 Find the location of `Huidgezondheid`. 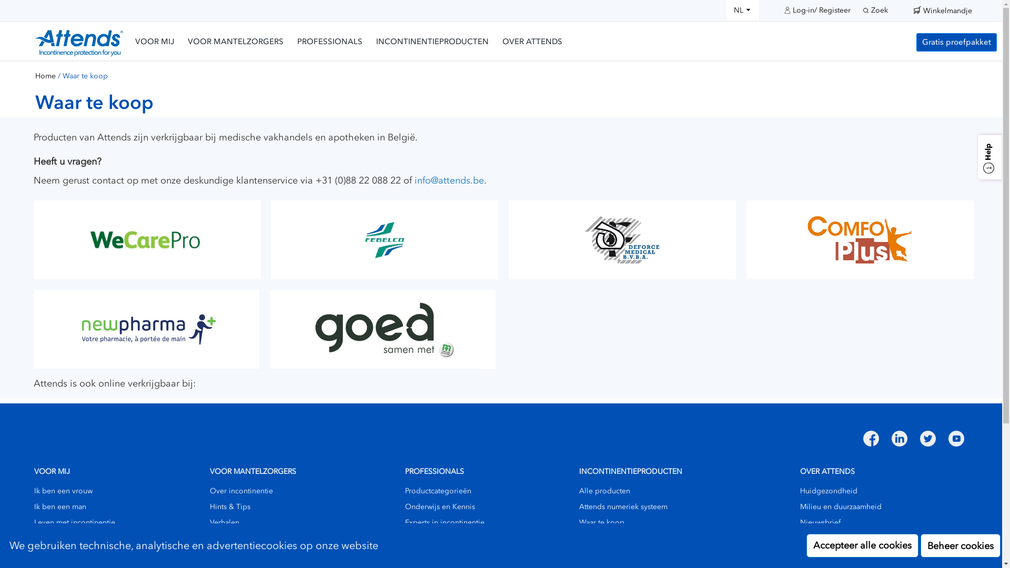

Huidgezondheid is located at coordinates (829, 491).